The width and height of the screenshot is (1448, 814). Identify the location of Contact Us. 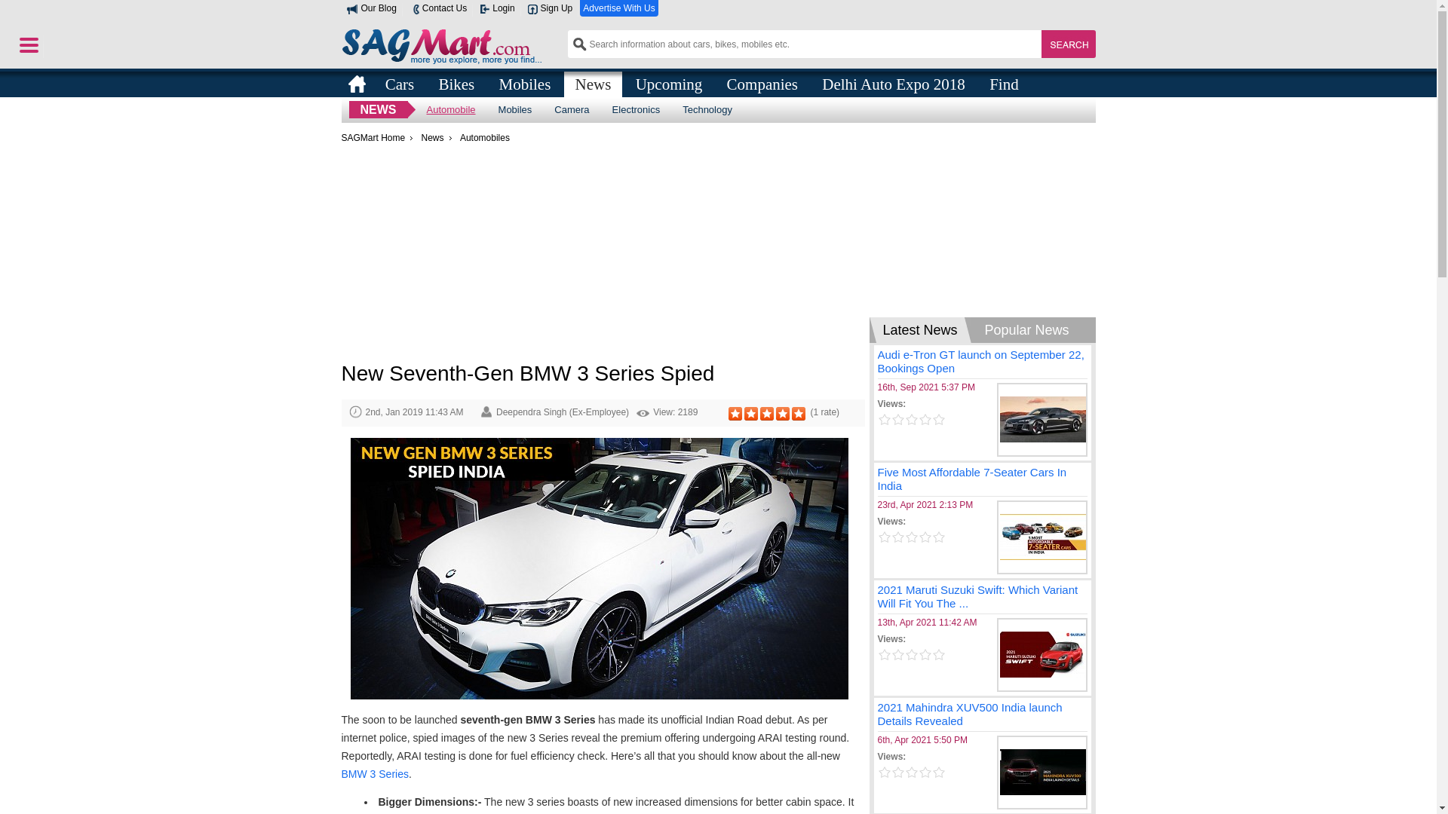
(437, 8).